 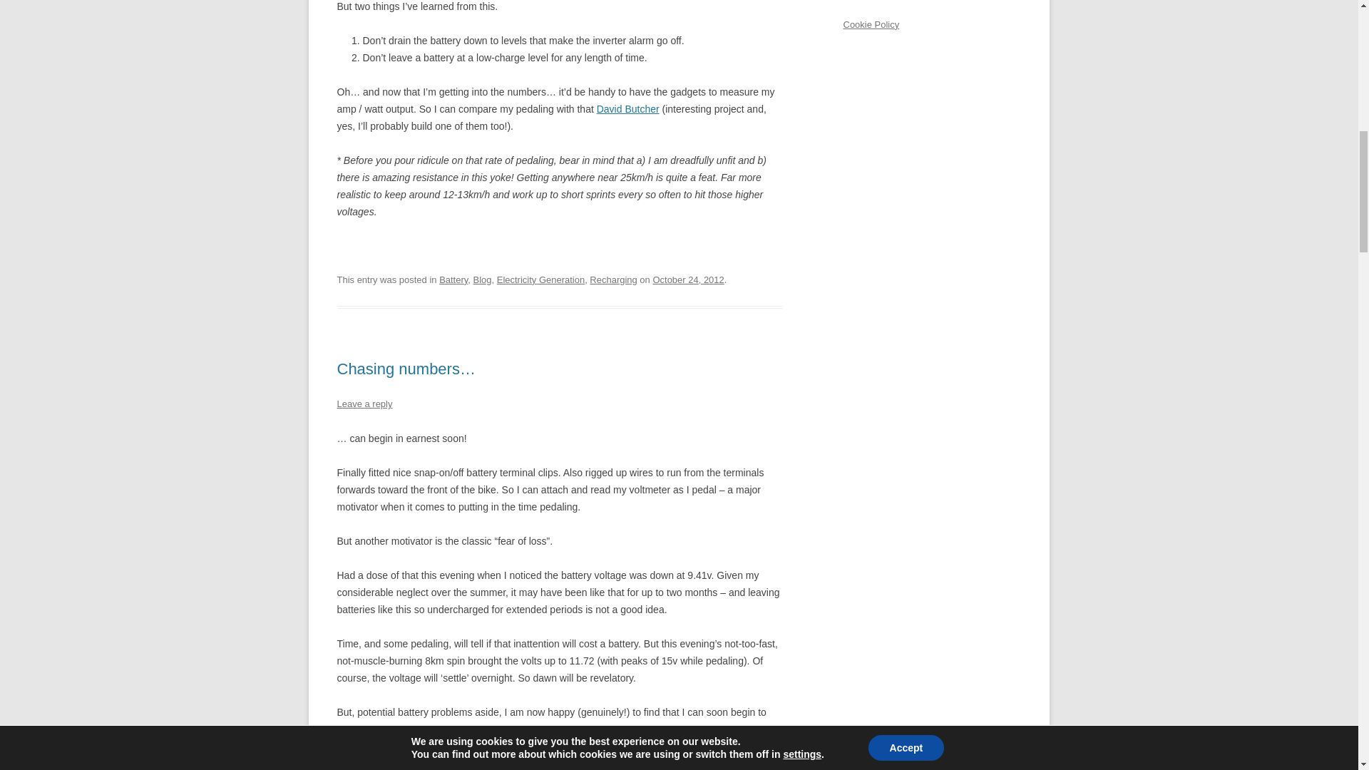 I want to click on Blog, so click(x=482, y=279).